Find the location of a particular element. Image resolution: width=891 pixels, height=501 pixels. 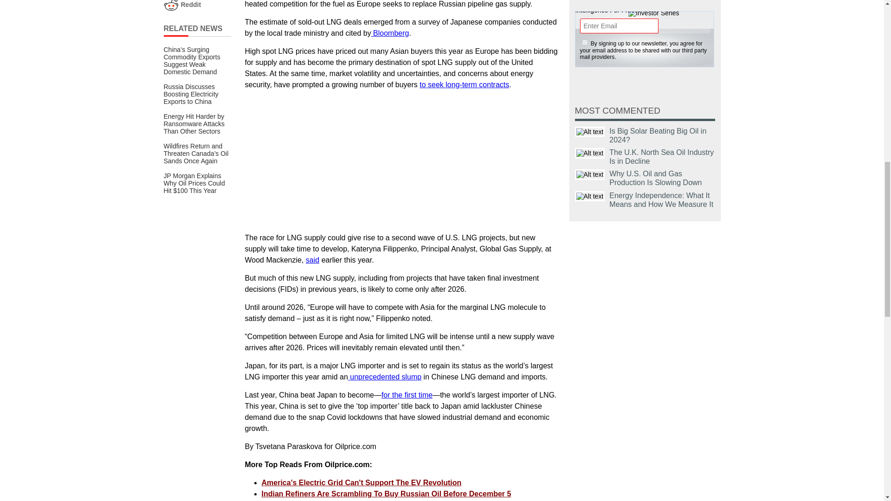

1 is located at coordinates (585, 43).